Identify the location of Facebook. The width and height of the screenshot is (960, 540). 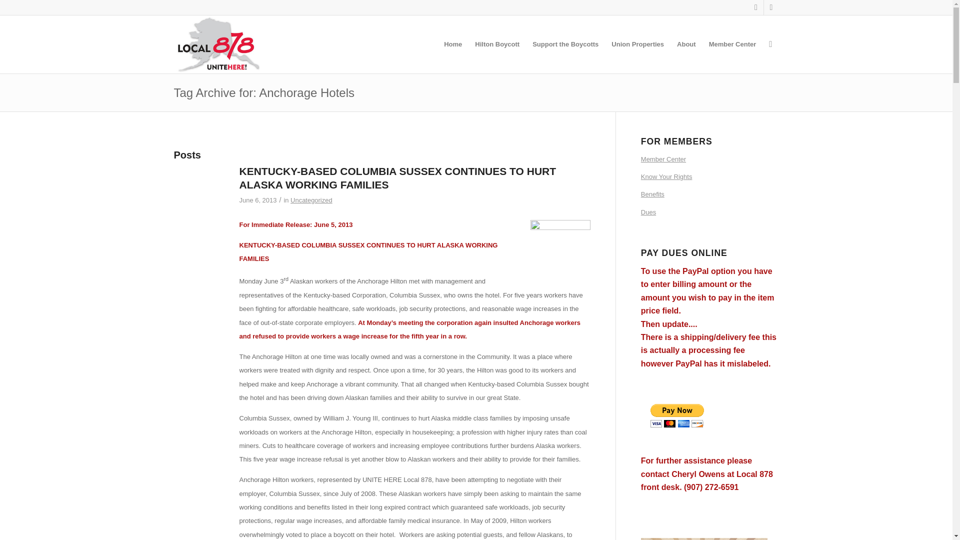
(771, 7).